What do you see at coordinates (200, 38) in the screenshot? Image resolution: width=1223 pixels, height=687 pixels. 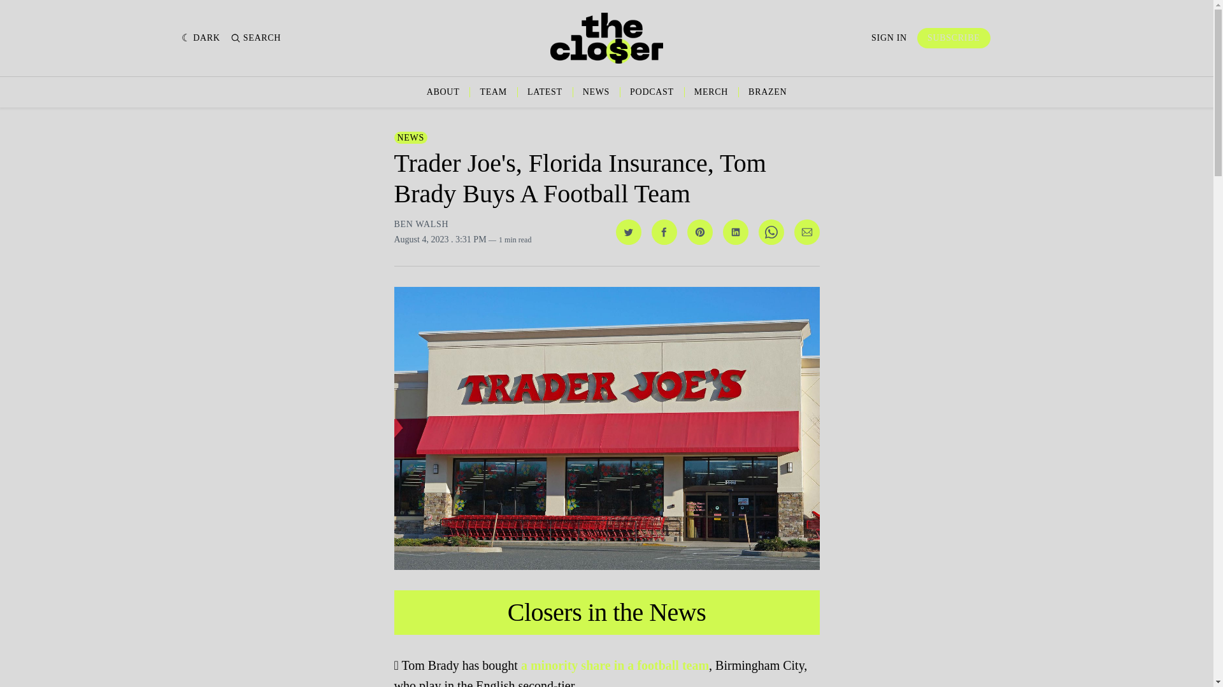 I see `DARK` at bounding box center [200, 38].